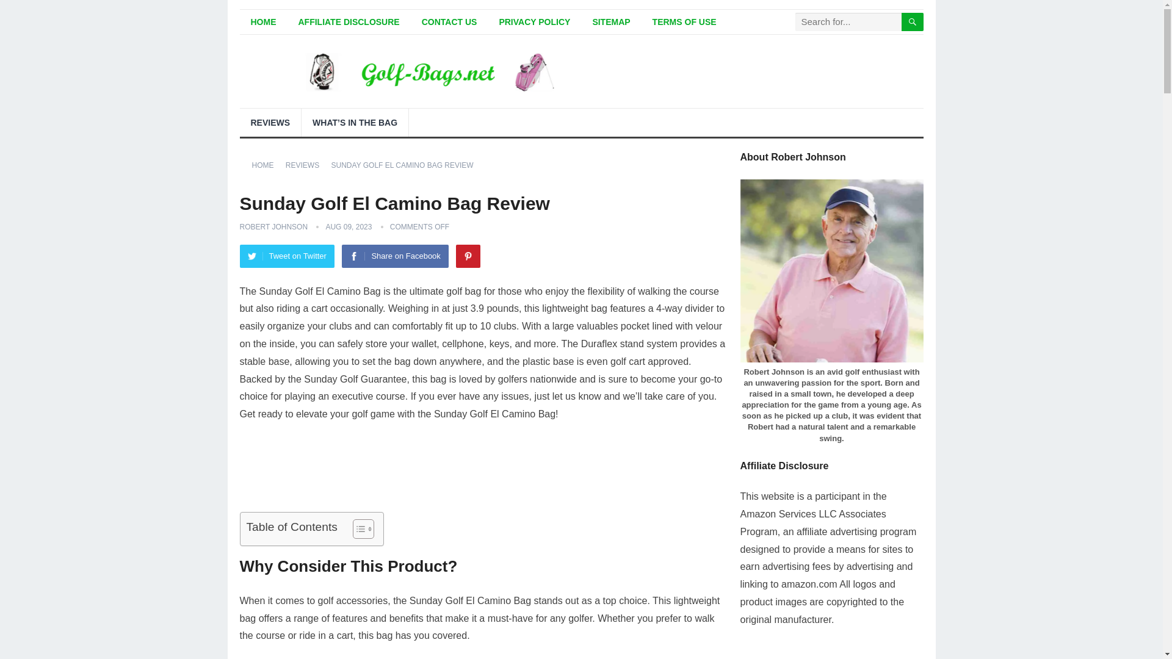 This screenshot has height=659, width=1172. Describe the element at coordinates (468, 256) in the screenshot. I see `Pinterest` at that location.